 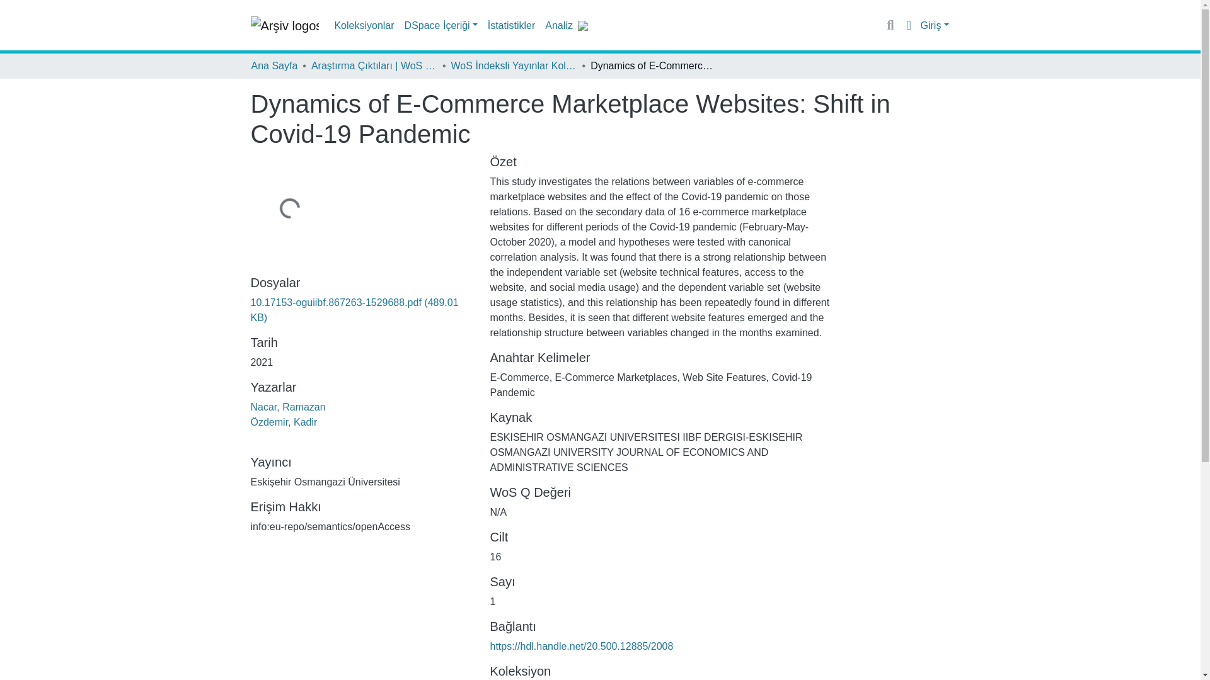 What do you see at coordinates (274, 65) in the screenshot?
I see `Ana Sayfa` at bounding box center [274, 65].